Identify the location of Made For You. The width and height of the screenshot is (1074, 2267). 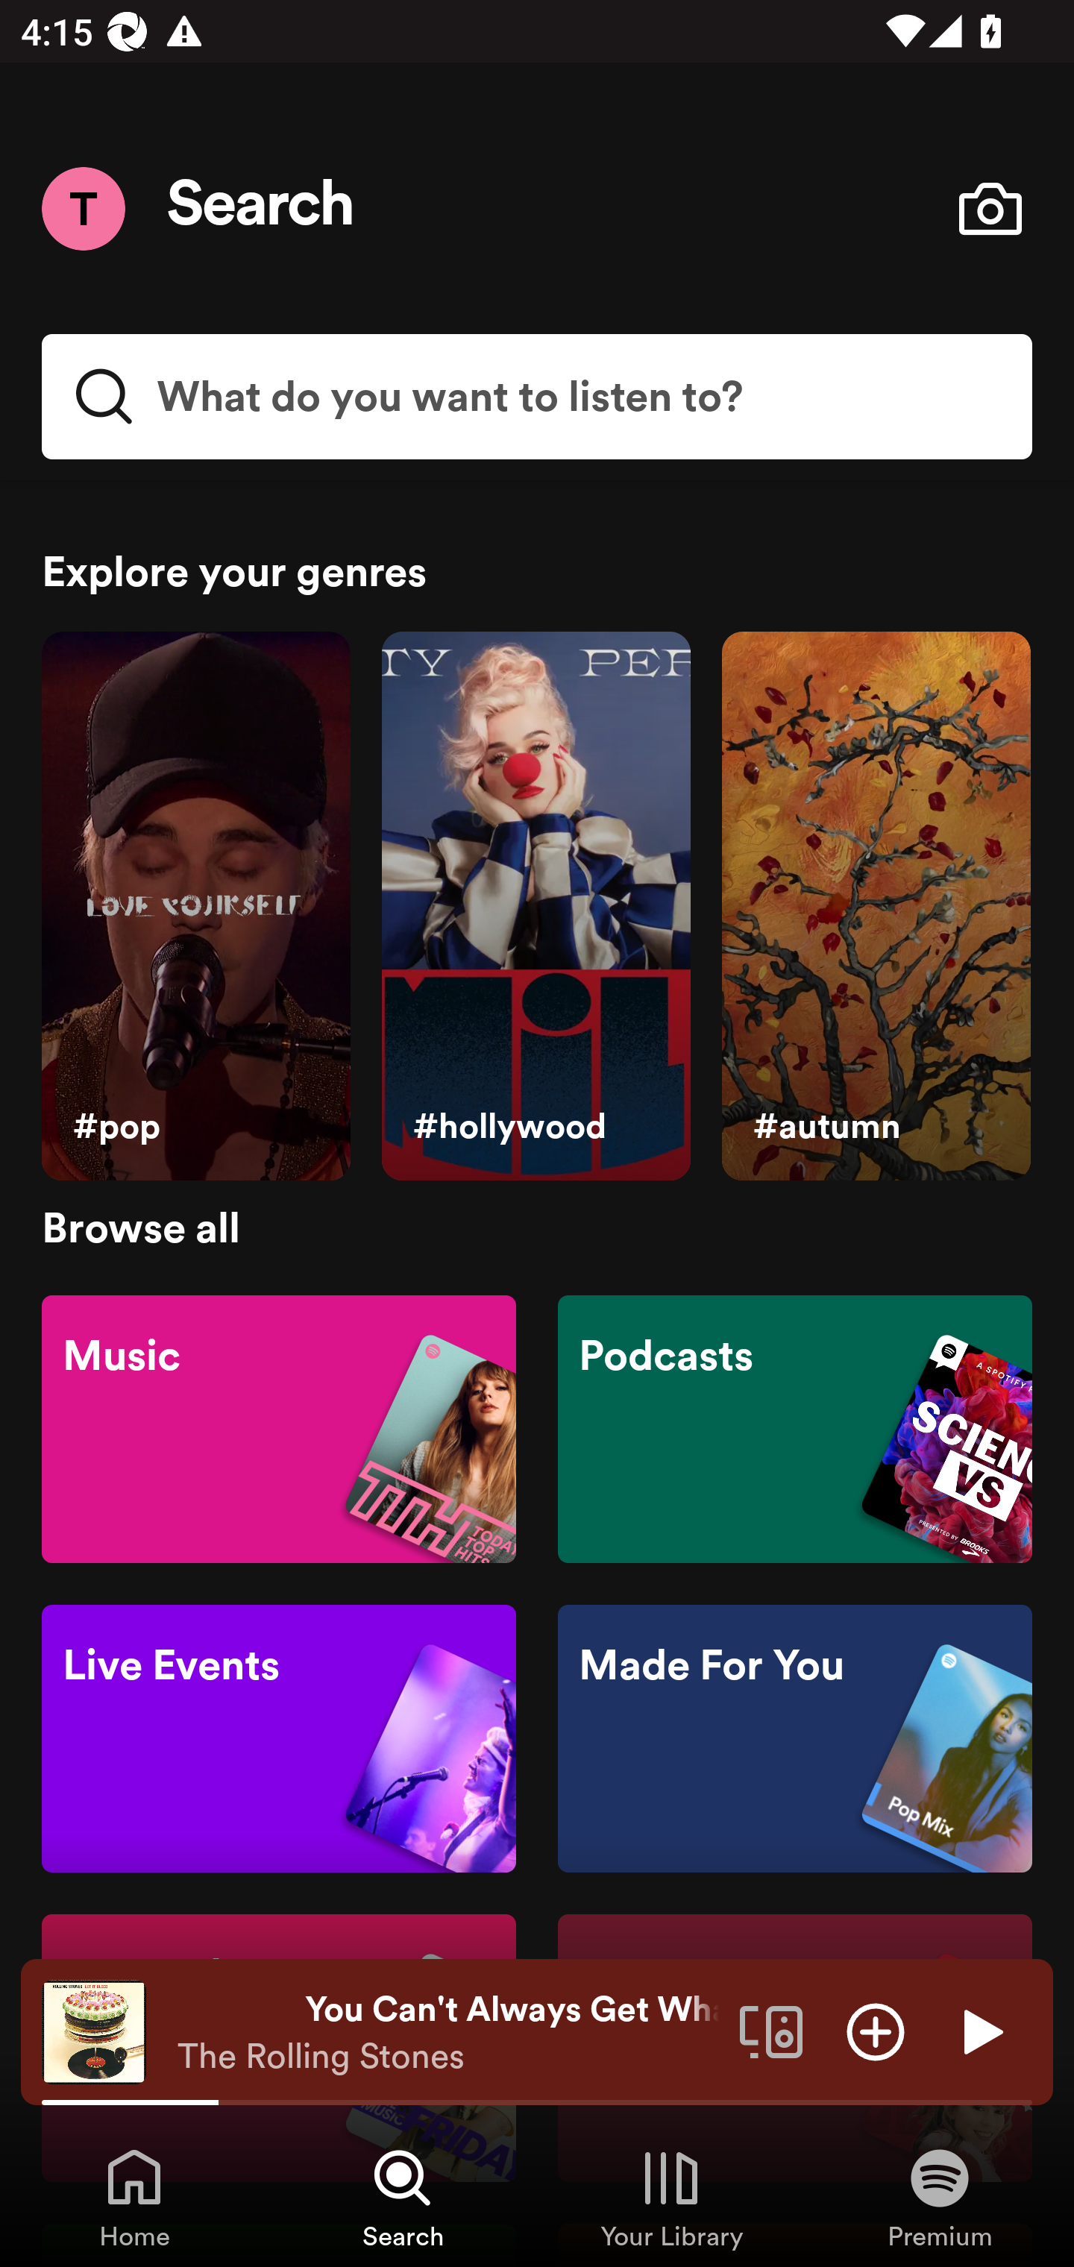
(794, 1739).